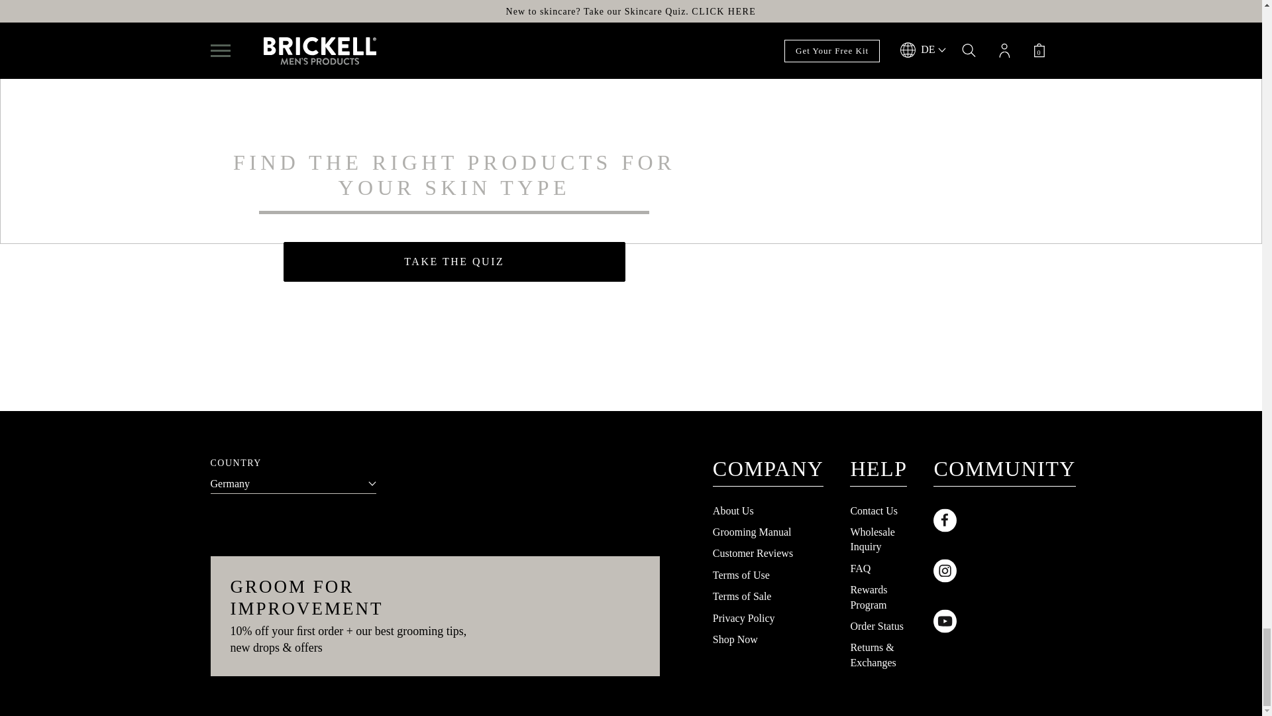  I want to click on Follow us on Instagram, so click(1004, 570).